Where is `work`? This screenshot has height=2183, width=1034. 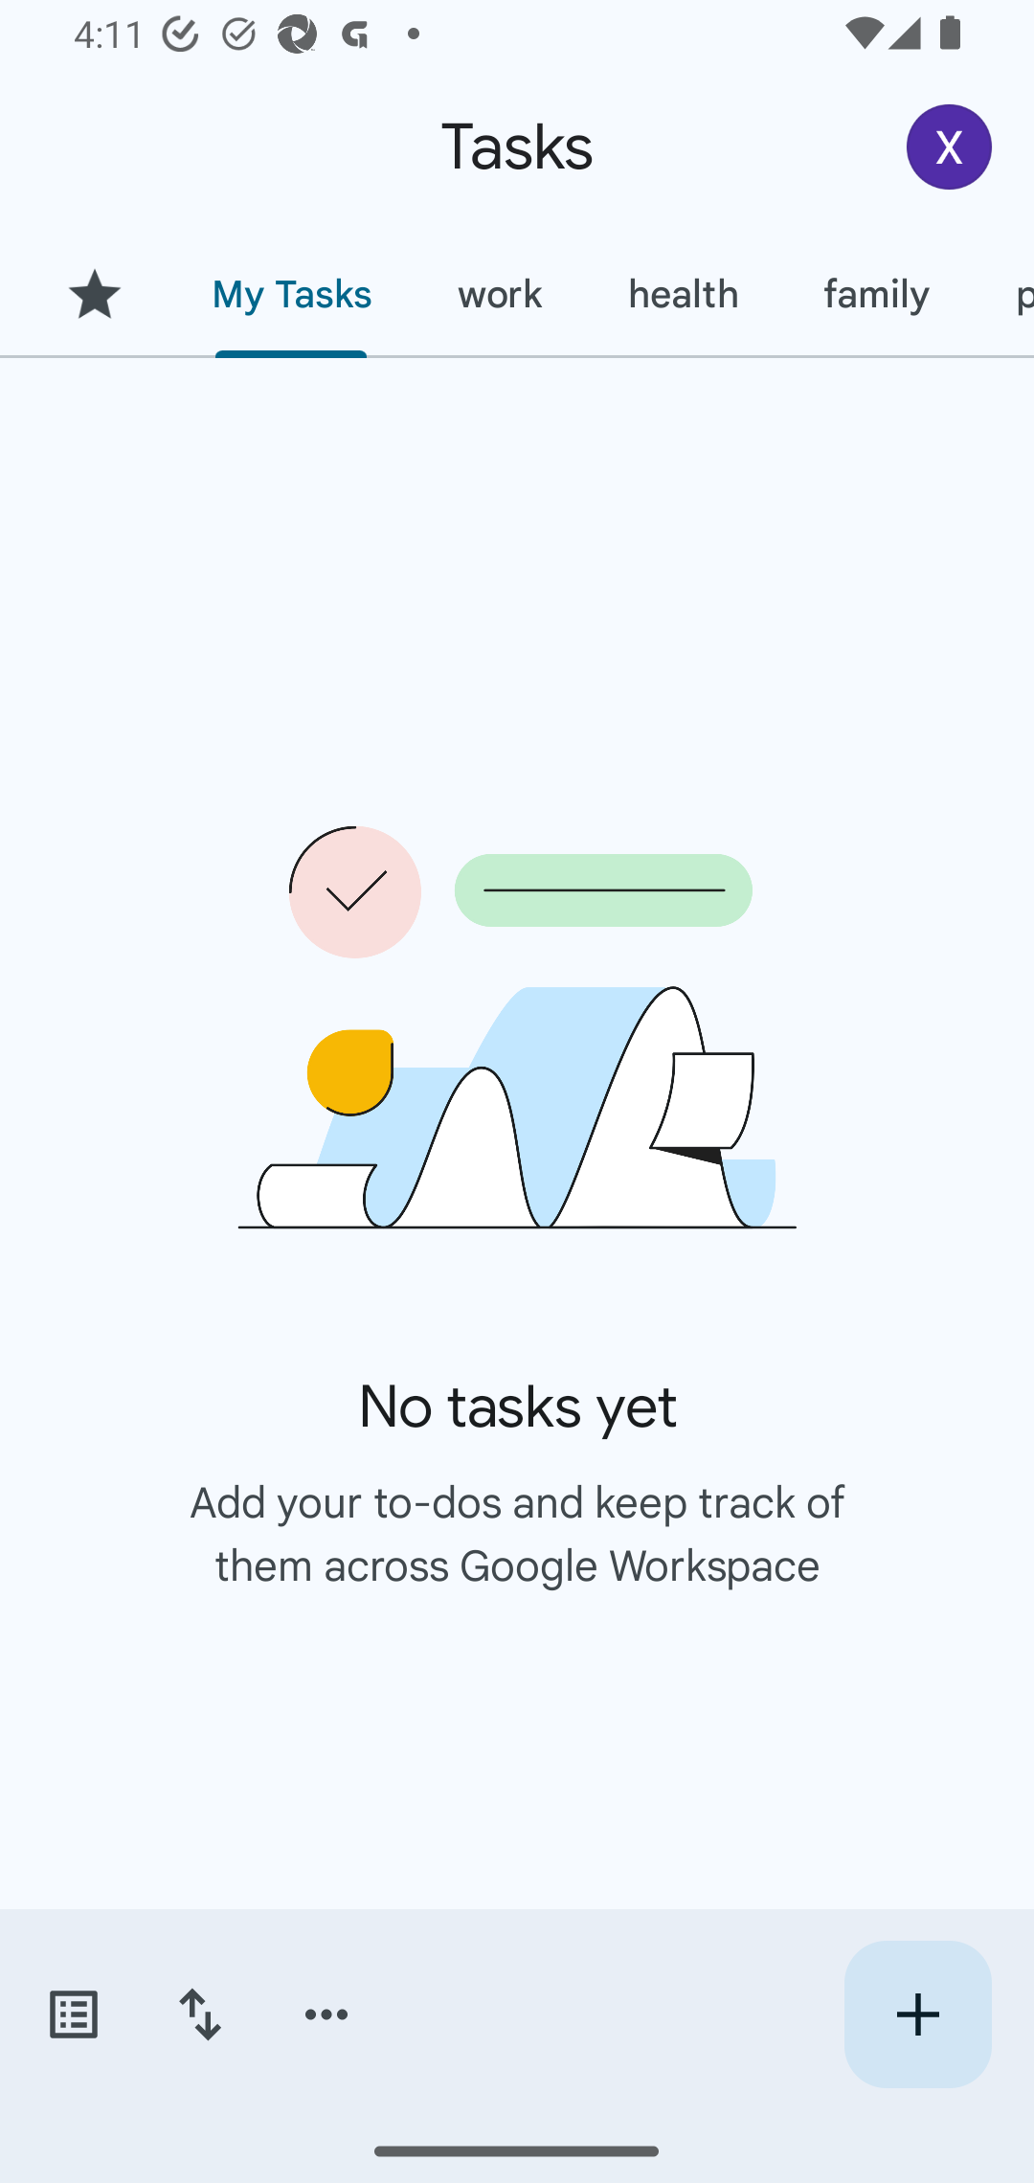 work is located at coordinates (500, 294).